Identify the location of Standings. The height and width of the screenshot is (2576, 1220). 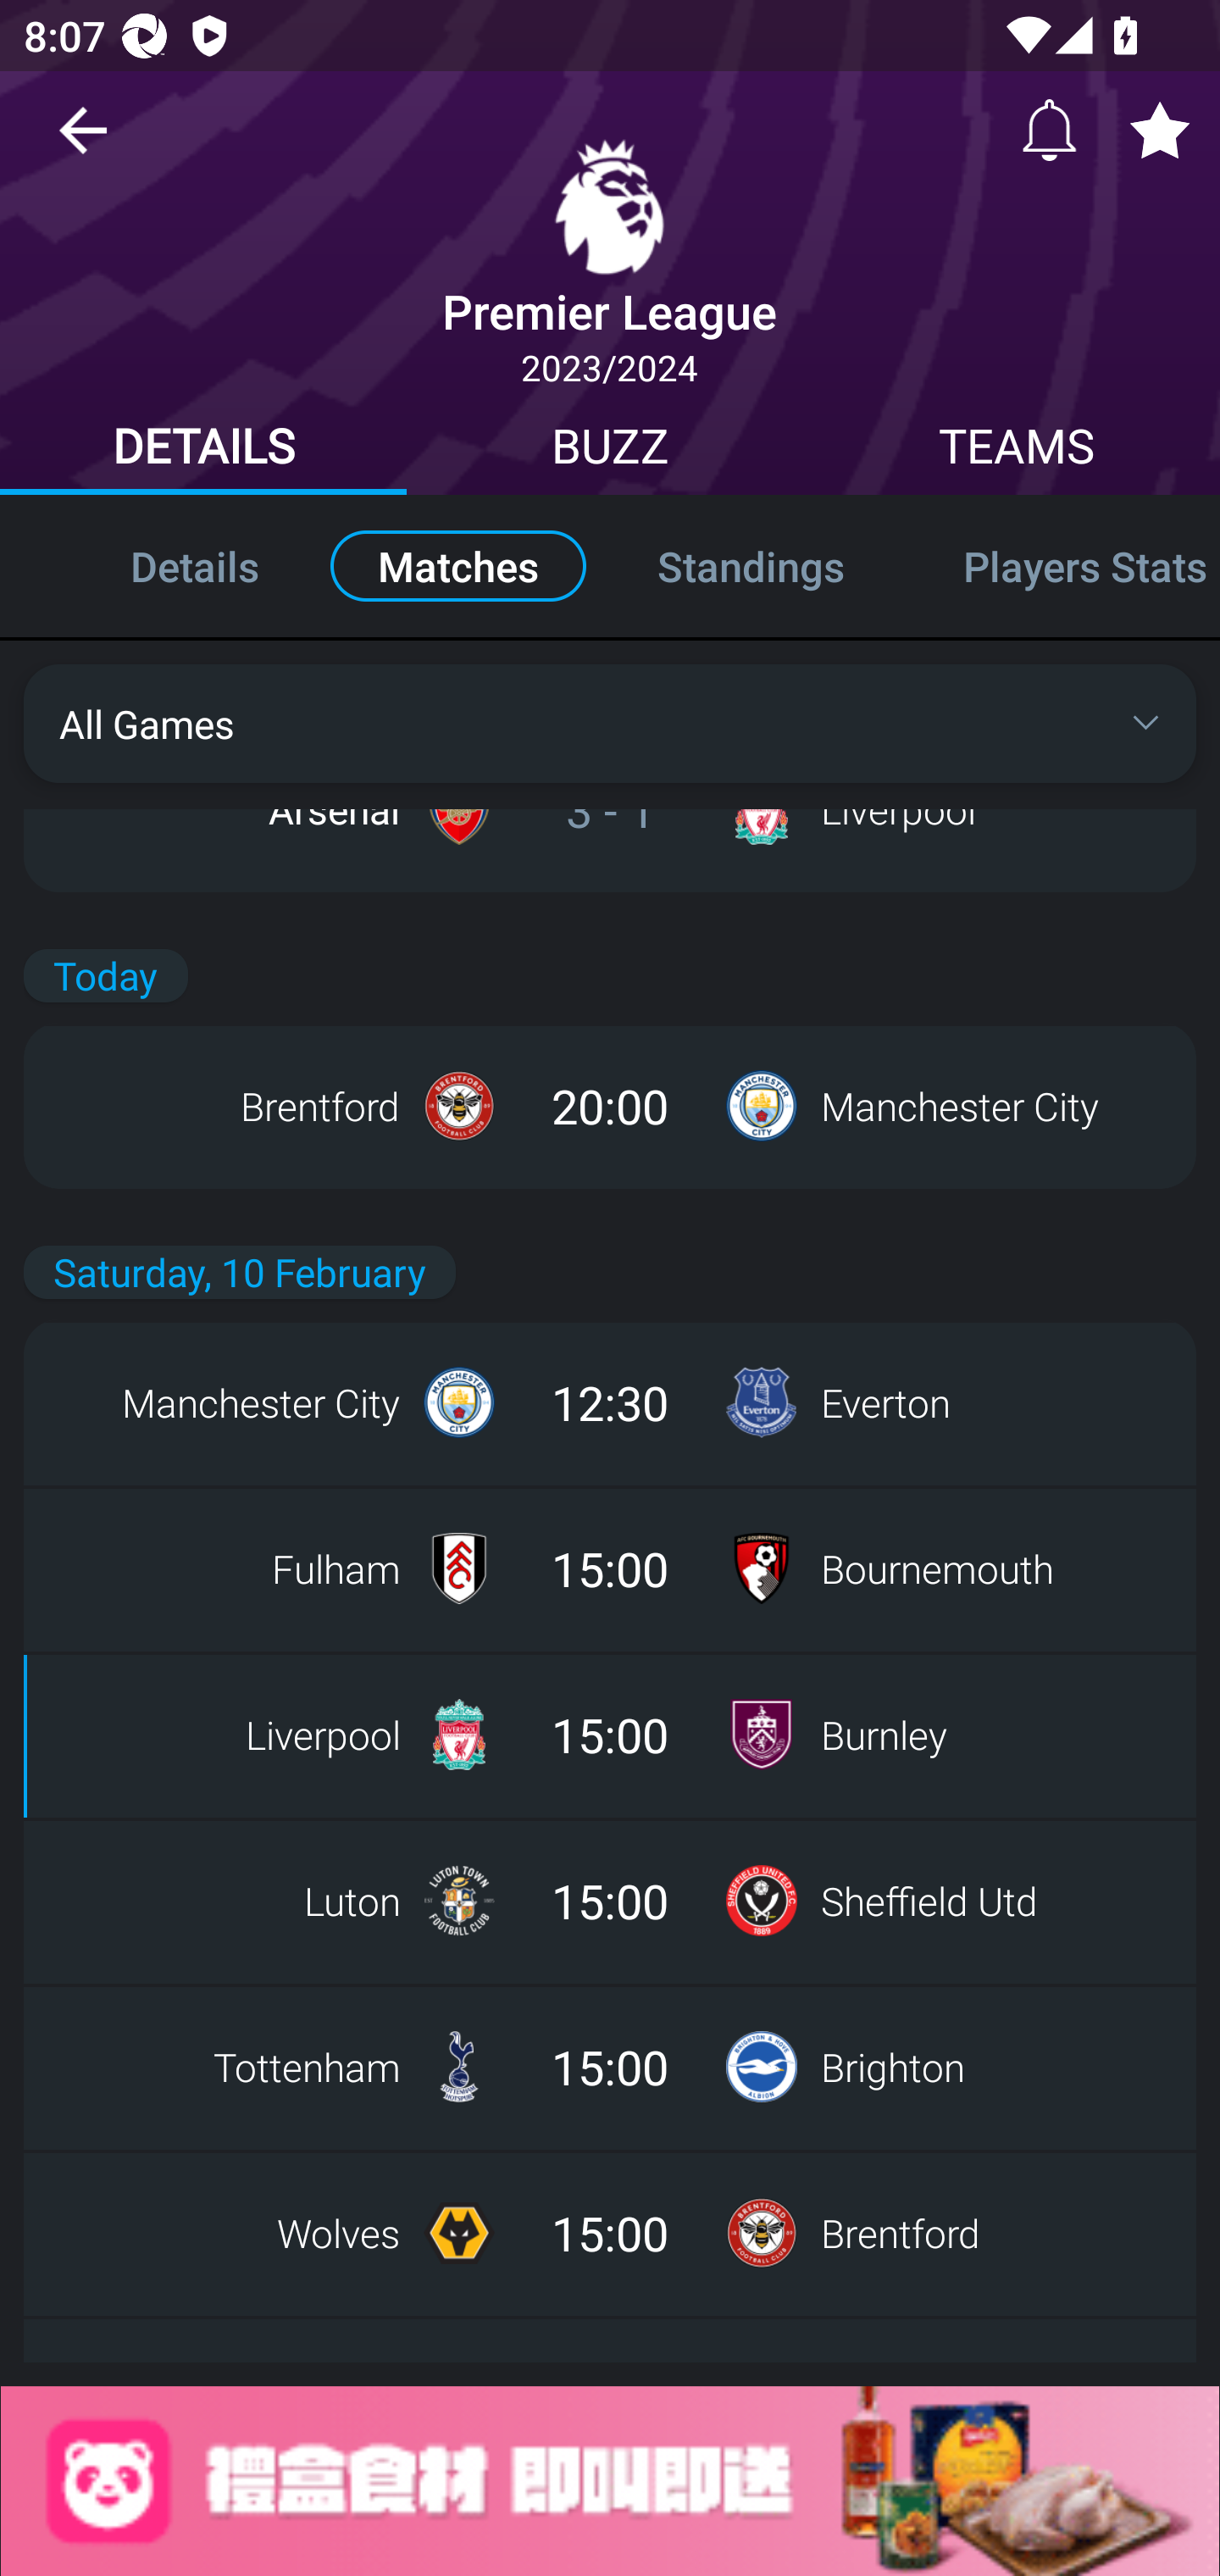
(751, 564).